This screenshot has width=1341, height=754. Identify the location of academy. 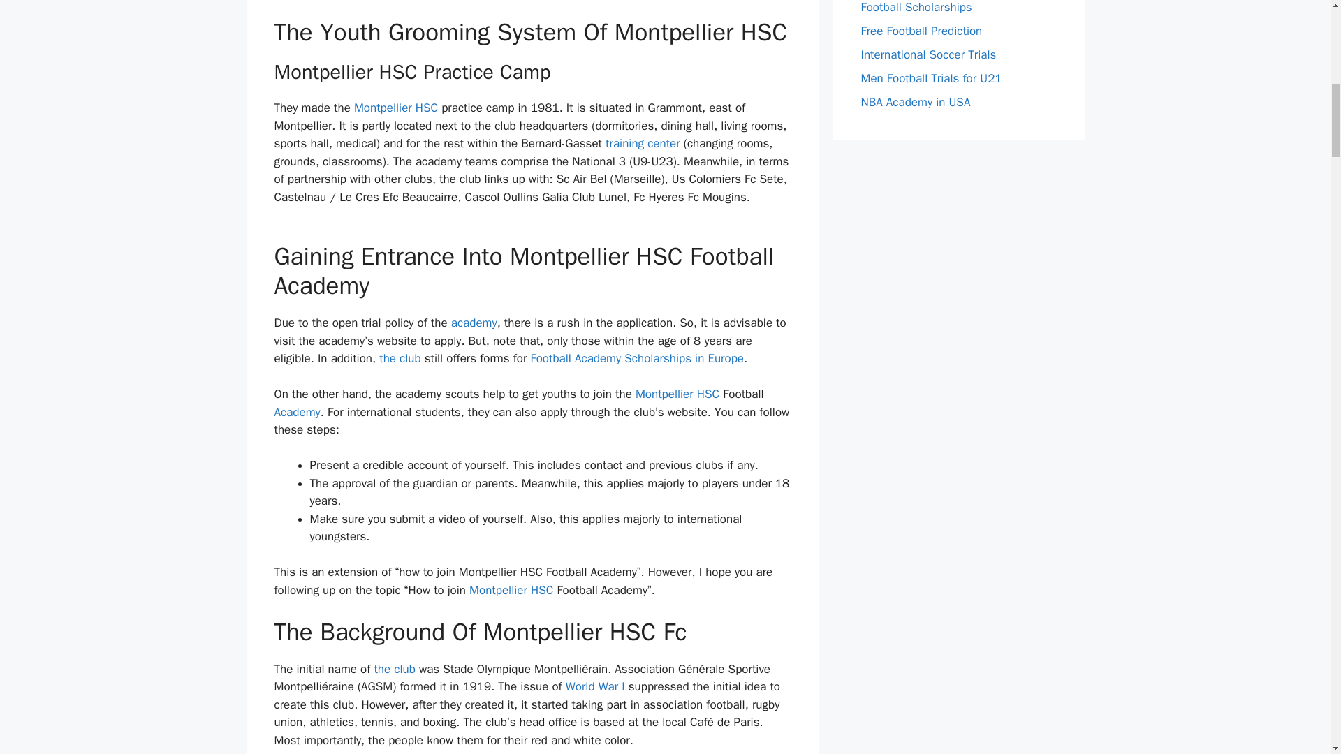
(474, 323).